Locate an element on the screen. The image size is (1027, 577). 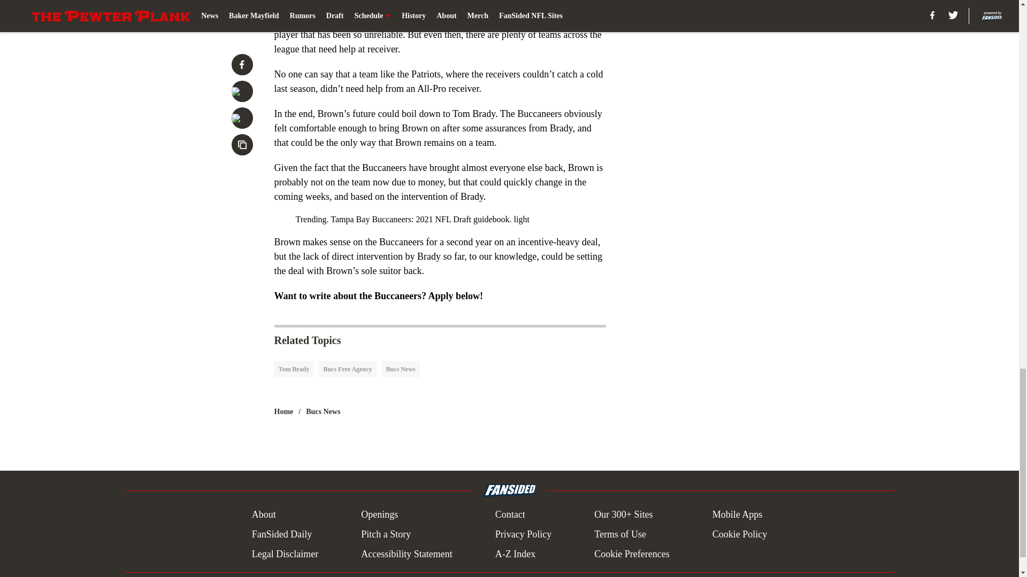
Accessibility Statement is located at coordinates (407, 553).